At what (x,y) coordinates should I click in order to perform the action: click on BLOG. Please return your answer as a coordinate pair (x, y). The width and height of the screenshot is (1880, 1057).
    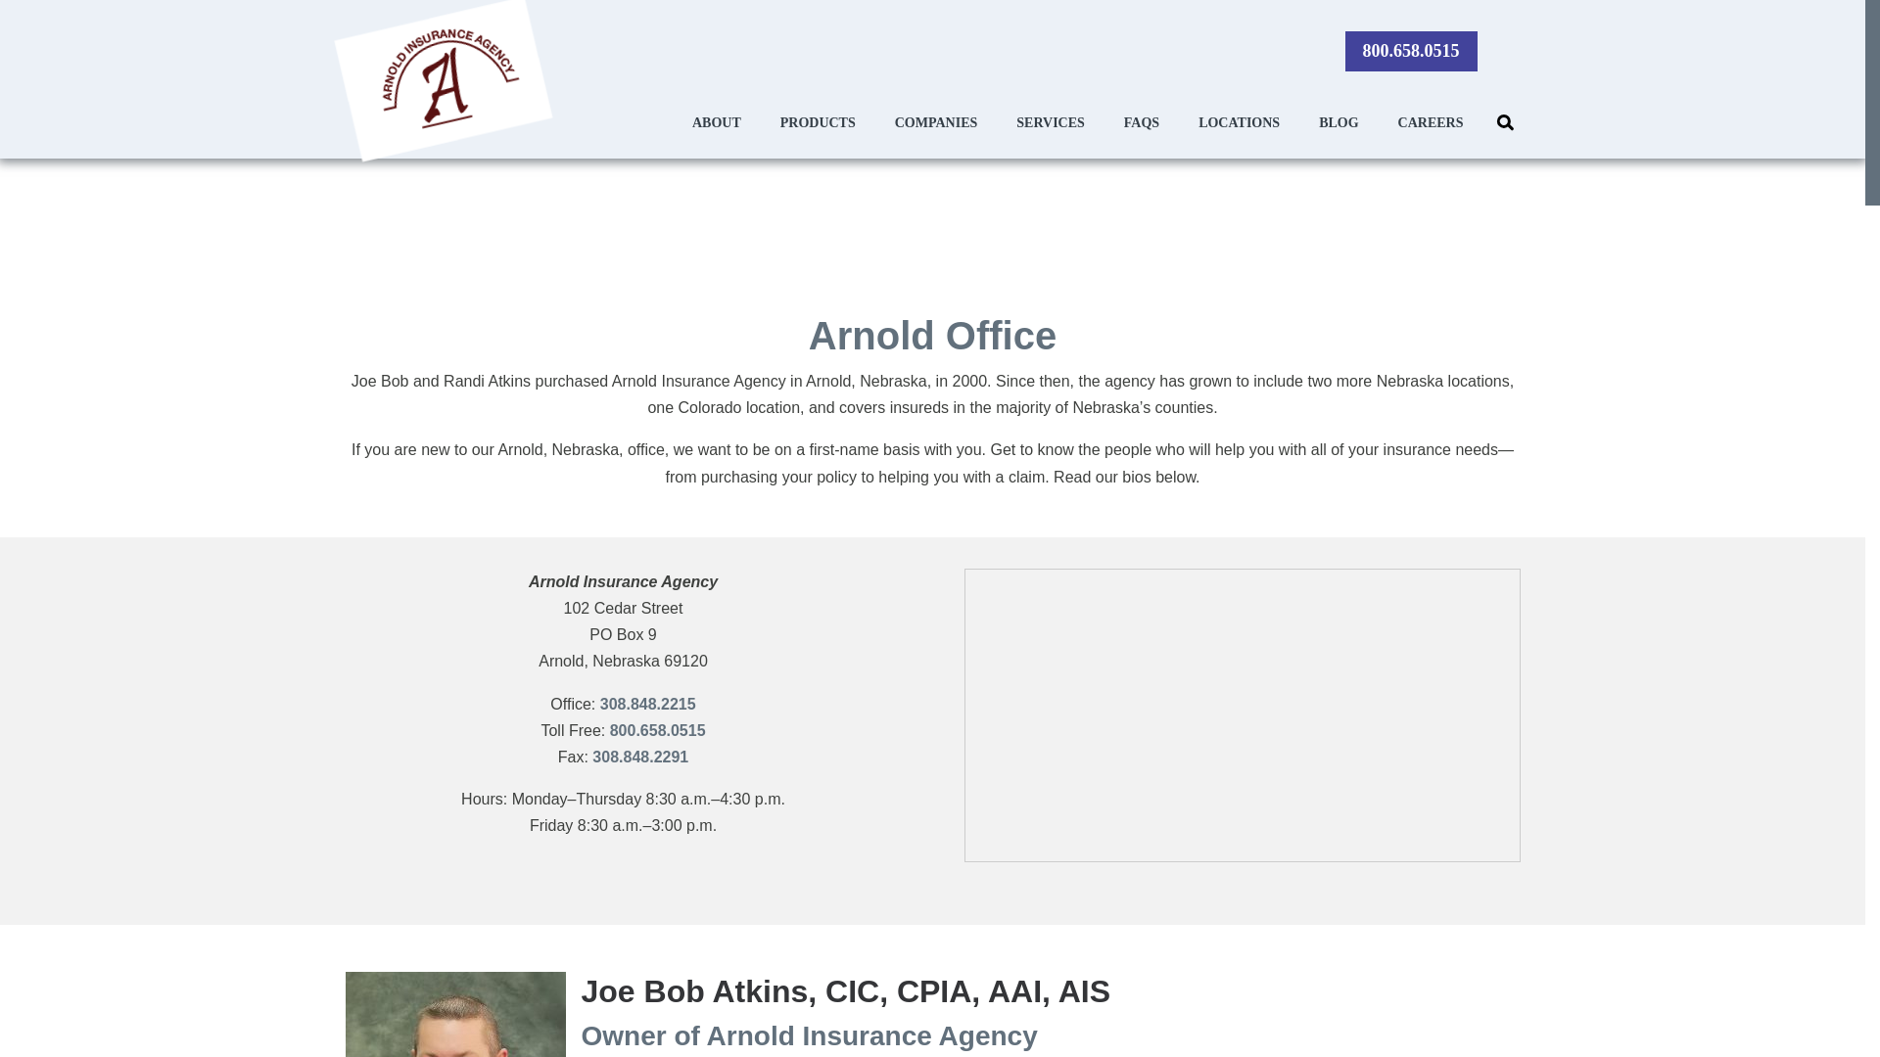
    Looking at the image, I should click on (1338, 122).